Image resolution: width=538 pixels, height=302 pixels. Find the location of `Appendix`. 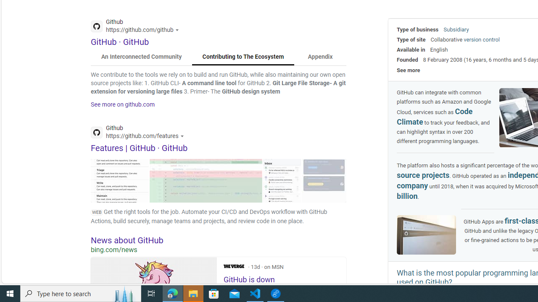

Appendix is located at coordinates (320, 57).